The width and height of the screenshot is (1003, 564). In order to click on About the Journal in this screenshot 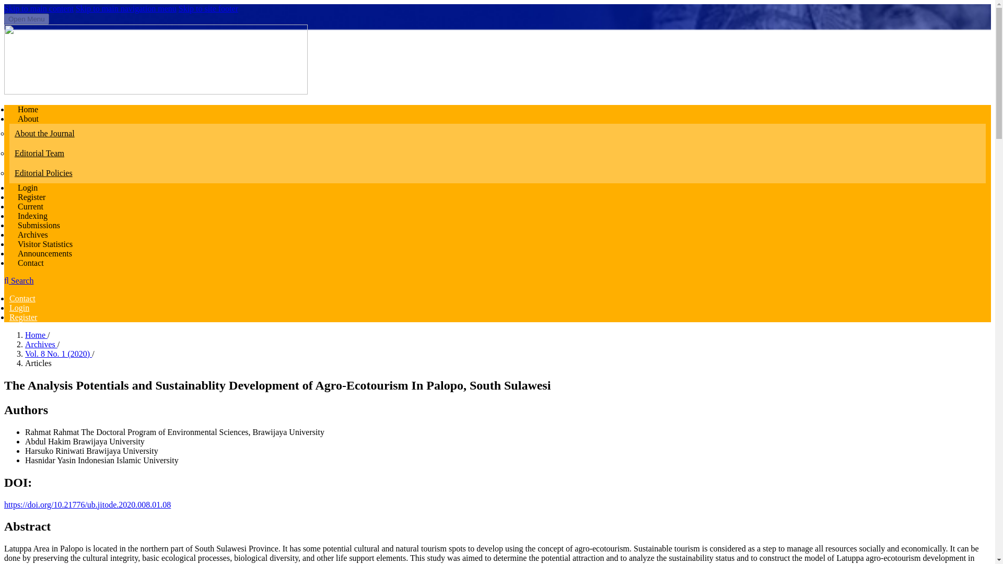, I will do `click(497, 134)`.